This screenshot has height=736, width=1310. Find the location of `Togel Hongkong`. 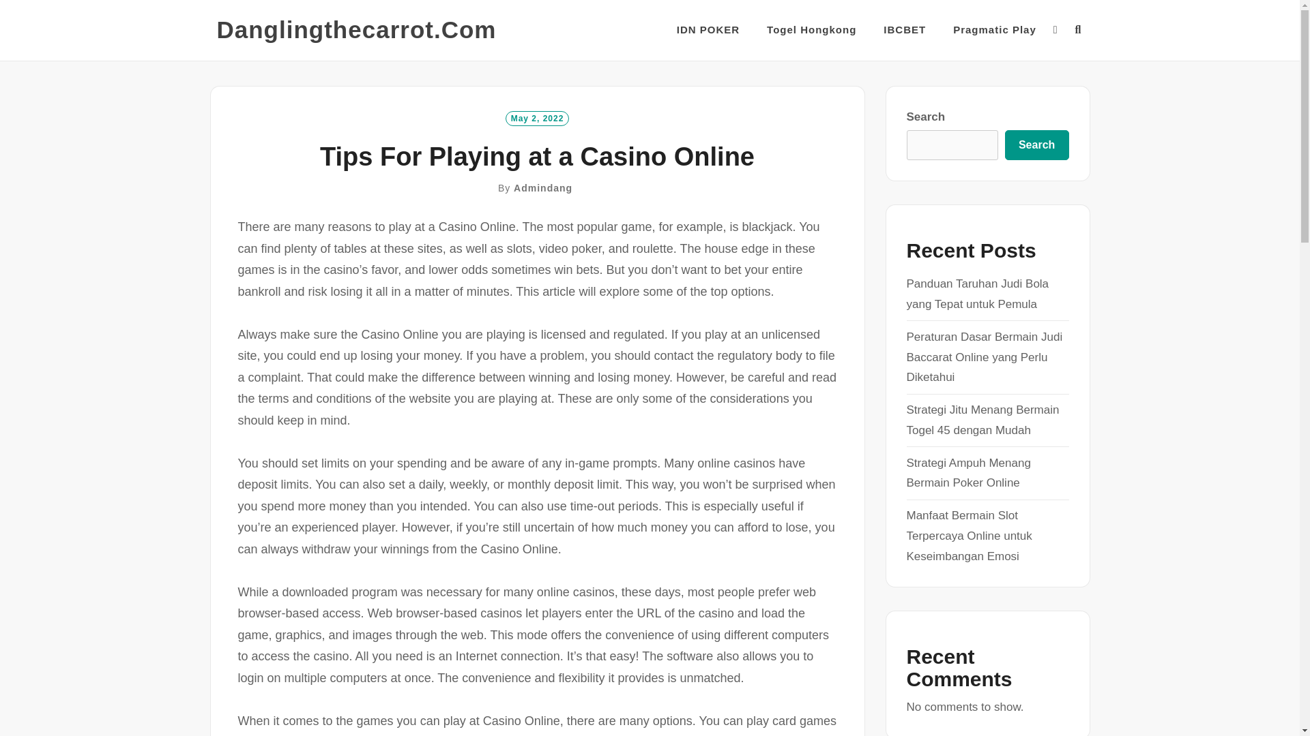

Togel Hongkong is located at coordinates (811, 30).